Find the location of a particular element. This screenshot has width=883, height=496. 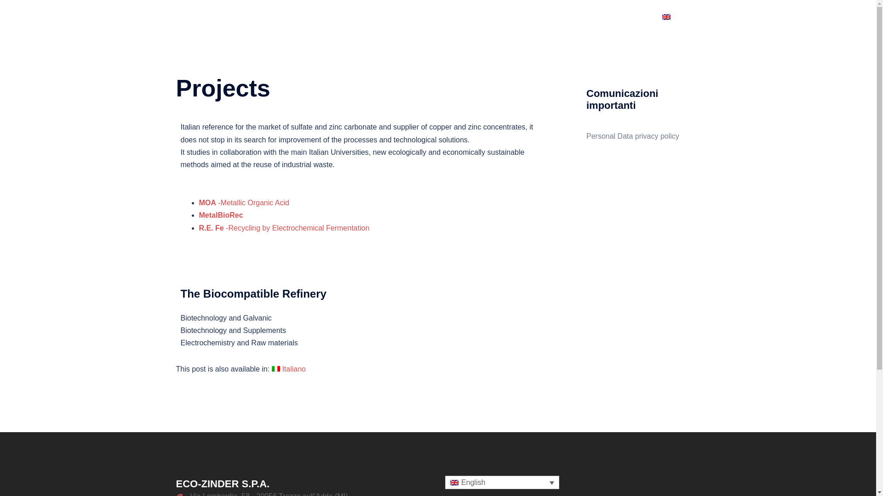

English is located at coordinates (502, 482).